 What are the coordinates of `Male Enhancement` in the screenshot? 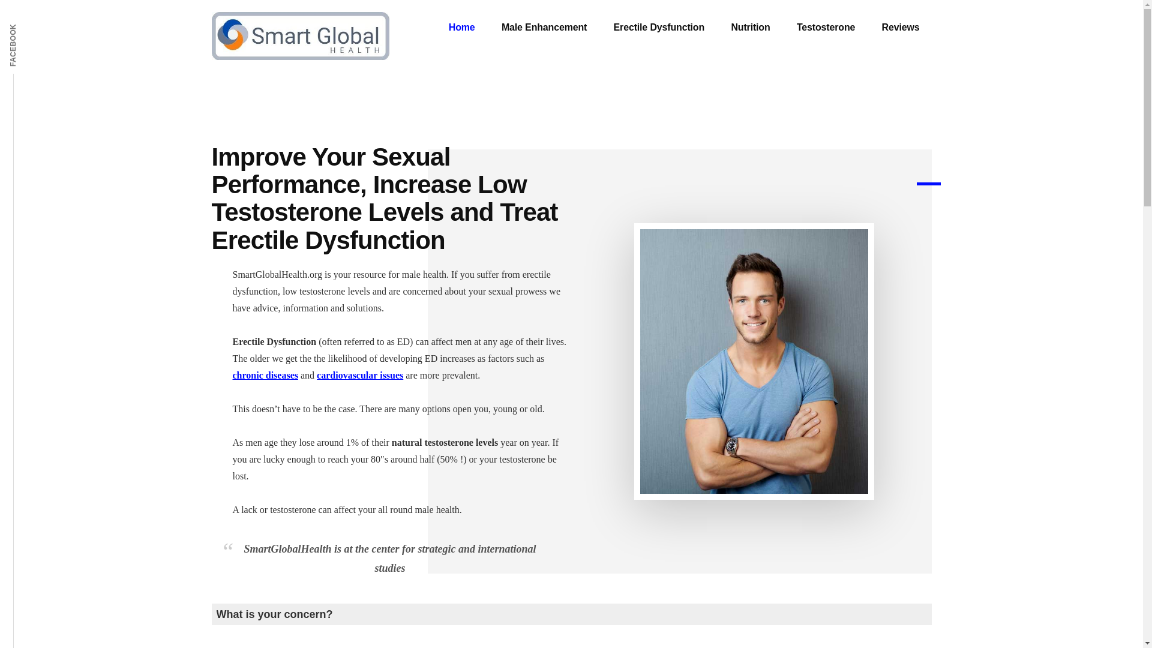 It's located at (544, 28).